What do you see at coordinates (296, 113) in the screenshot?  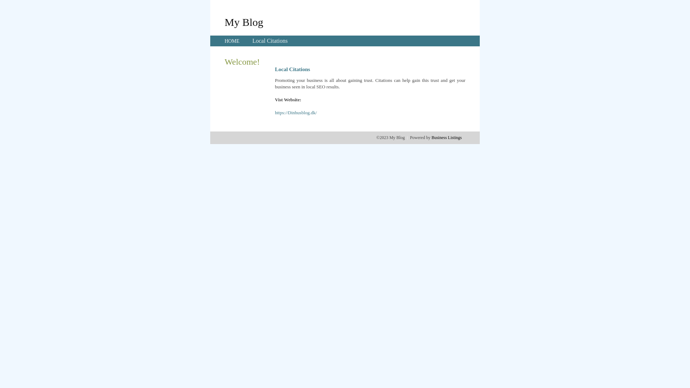 I see `https://Dinhusblog.dk/` at bounding box center [296, 113].